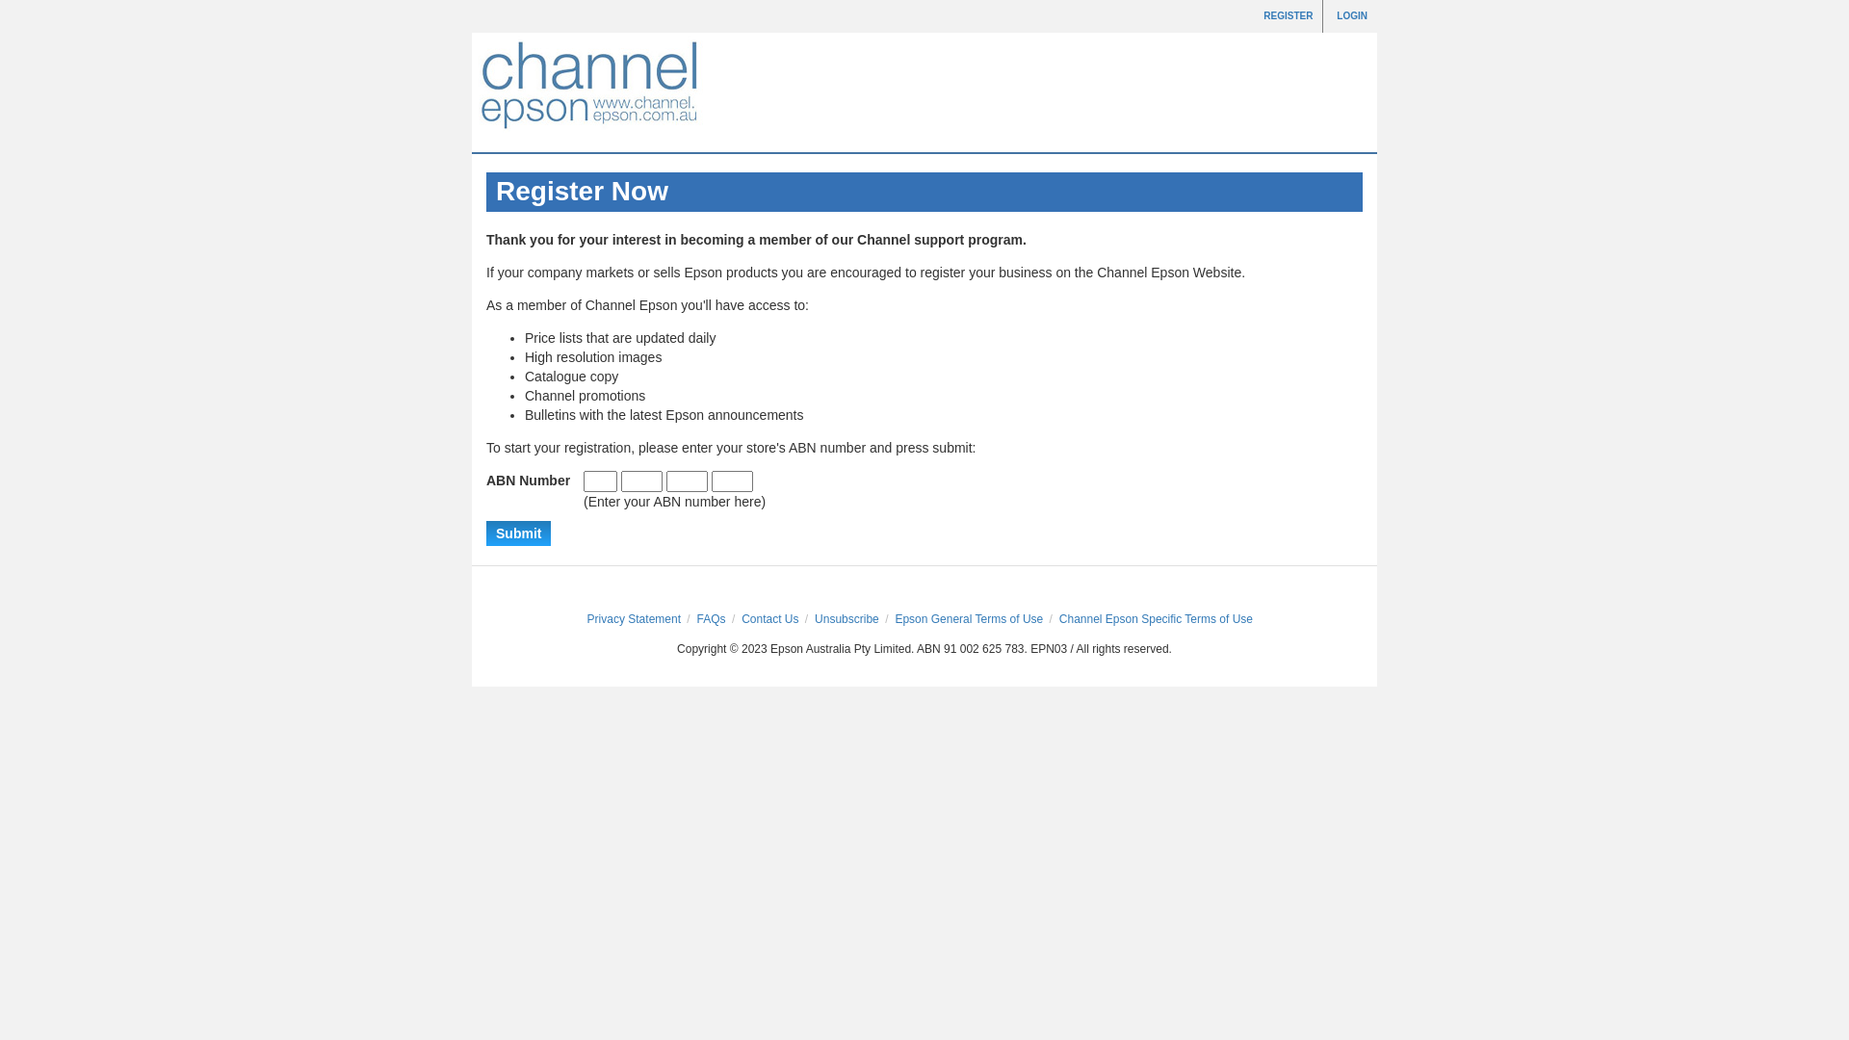 The width and height of the screenshot is (1849, 1040). Describe the element at coordinates (969, 619) in the screenshot. I see `Epson General Terms of Use` at that location.